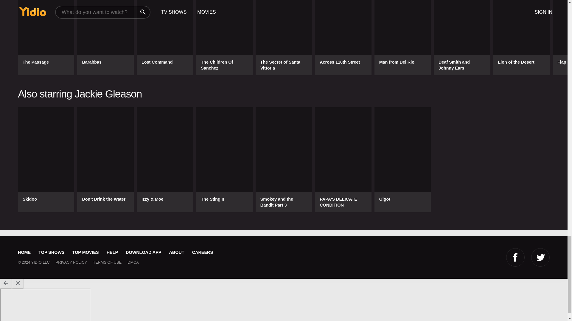  I want to click on Facebook, so click(515, 257).